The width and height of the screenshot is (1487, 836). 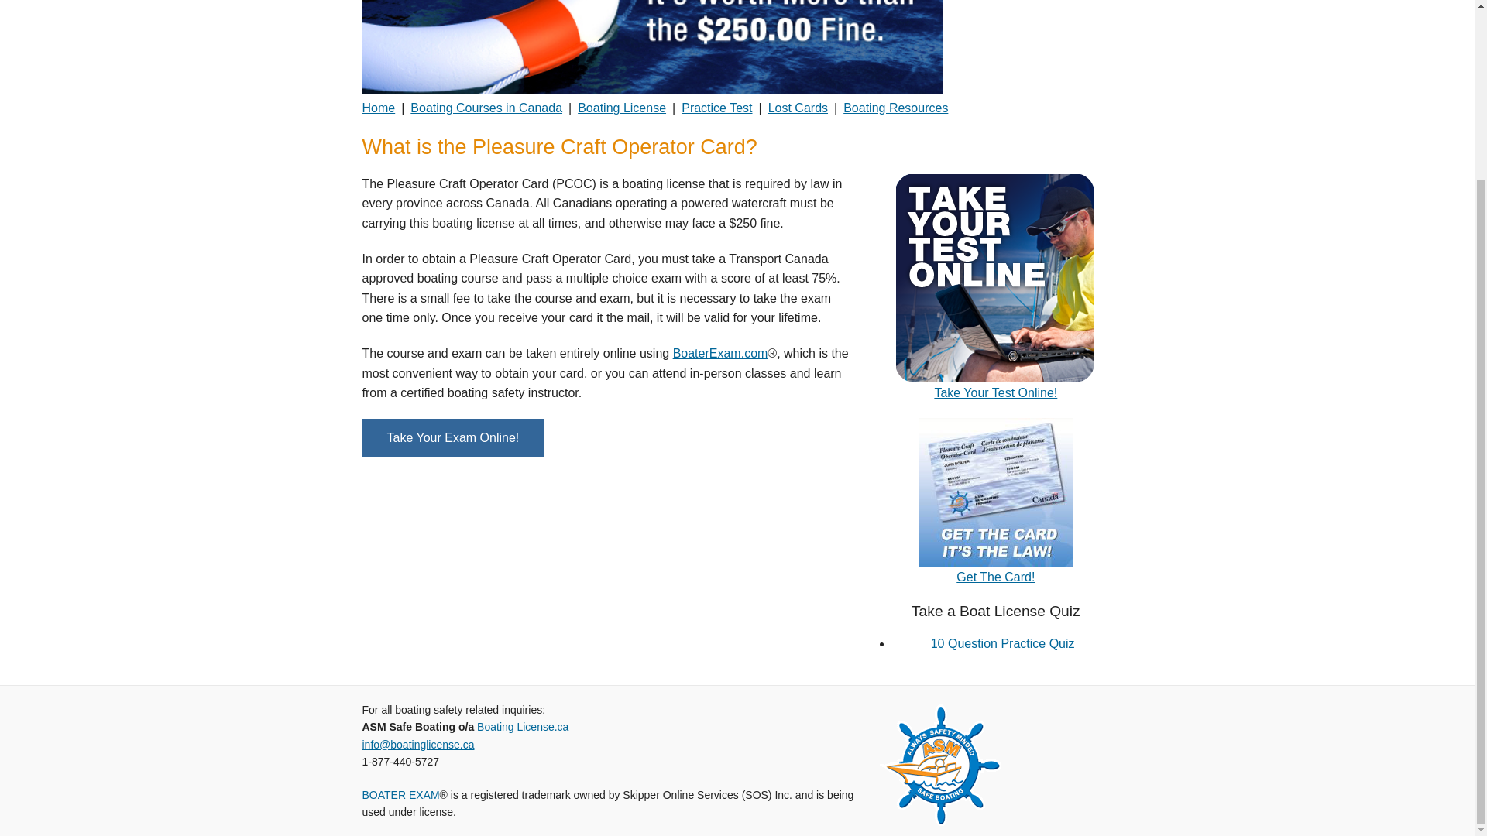 I want to click on Boating Resources, so click(x=895, y=108).